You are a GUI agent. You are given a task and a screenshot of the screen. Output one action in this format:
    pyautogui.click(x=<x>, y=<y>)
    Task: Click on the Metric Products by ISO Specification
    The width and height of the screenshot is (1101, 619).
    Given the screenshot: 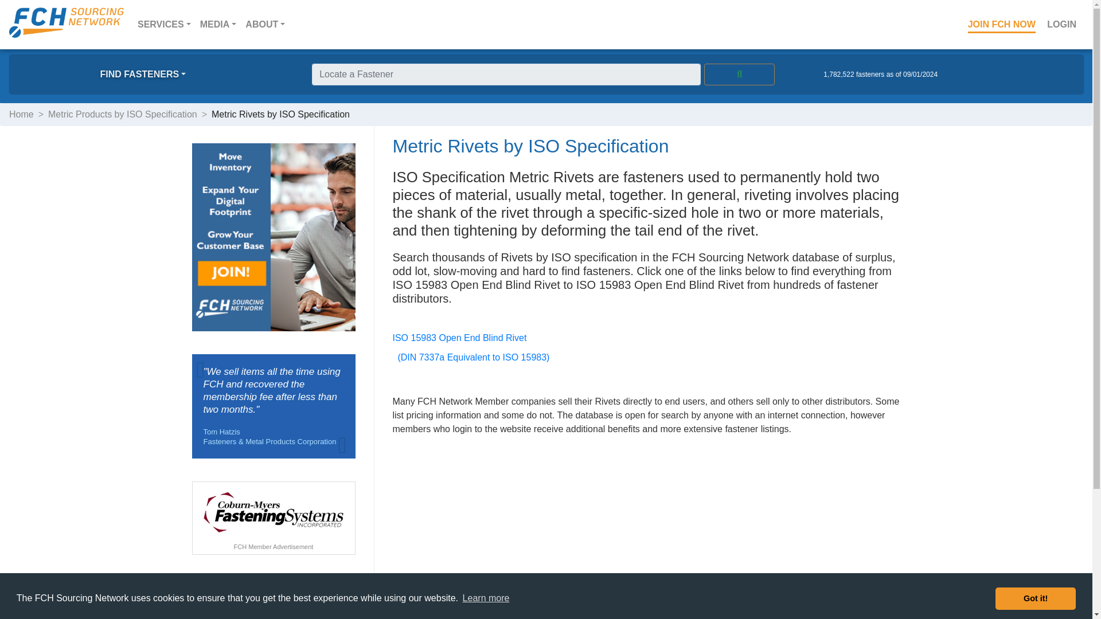 What is the action you would take?
    pyautogui.click(x=123, y=115)
    